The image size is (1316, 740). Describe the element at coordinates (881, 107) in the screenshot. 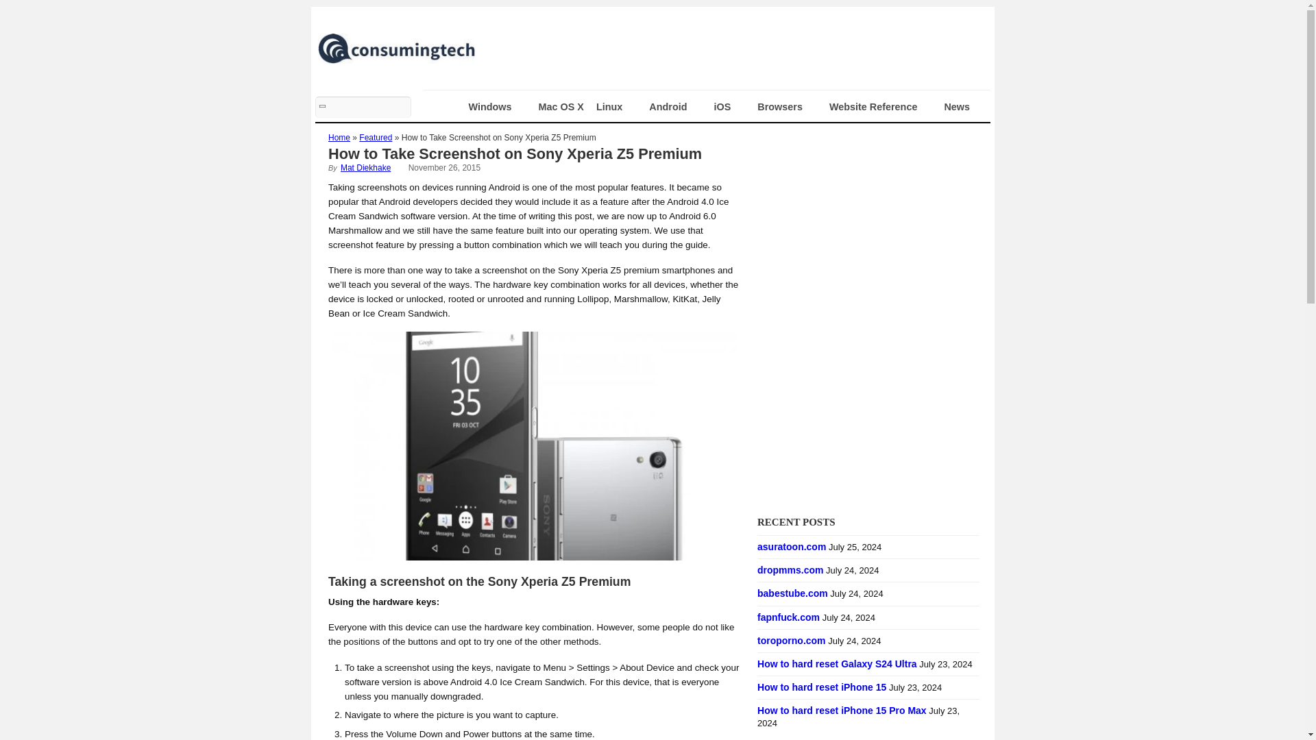

I see `Website Reference` at that location.